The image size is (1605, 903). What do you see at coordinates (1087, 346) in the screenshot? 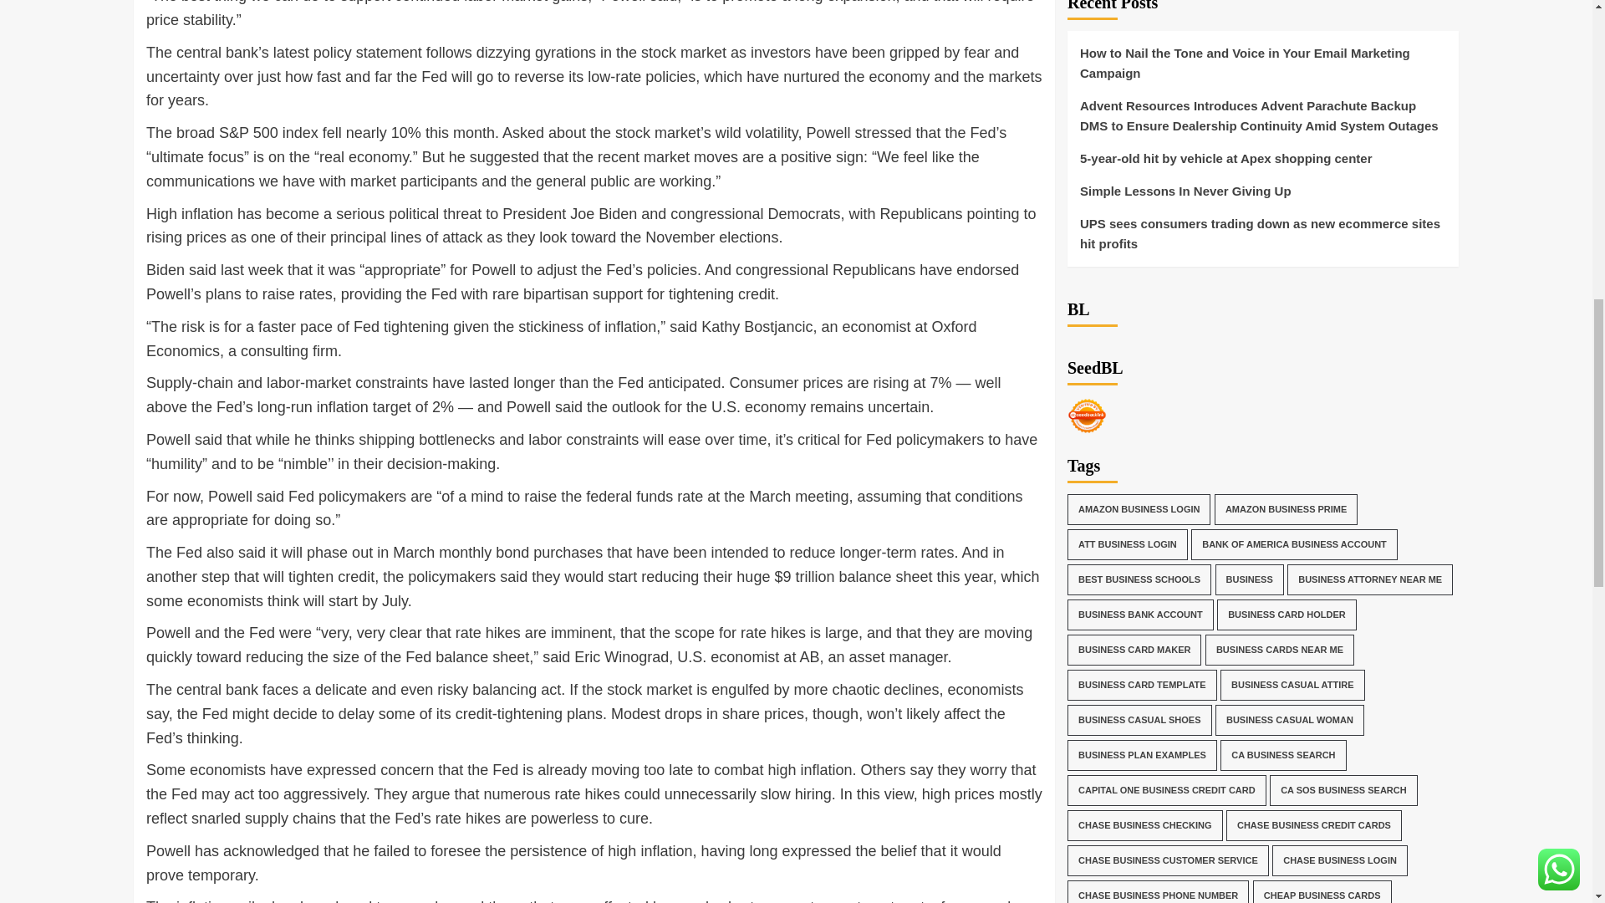
I see `Seedbacklink` at bounding box center [1087, 346].